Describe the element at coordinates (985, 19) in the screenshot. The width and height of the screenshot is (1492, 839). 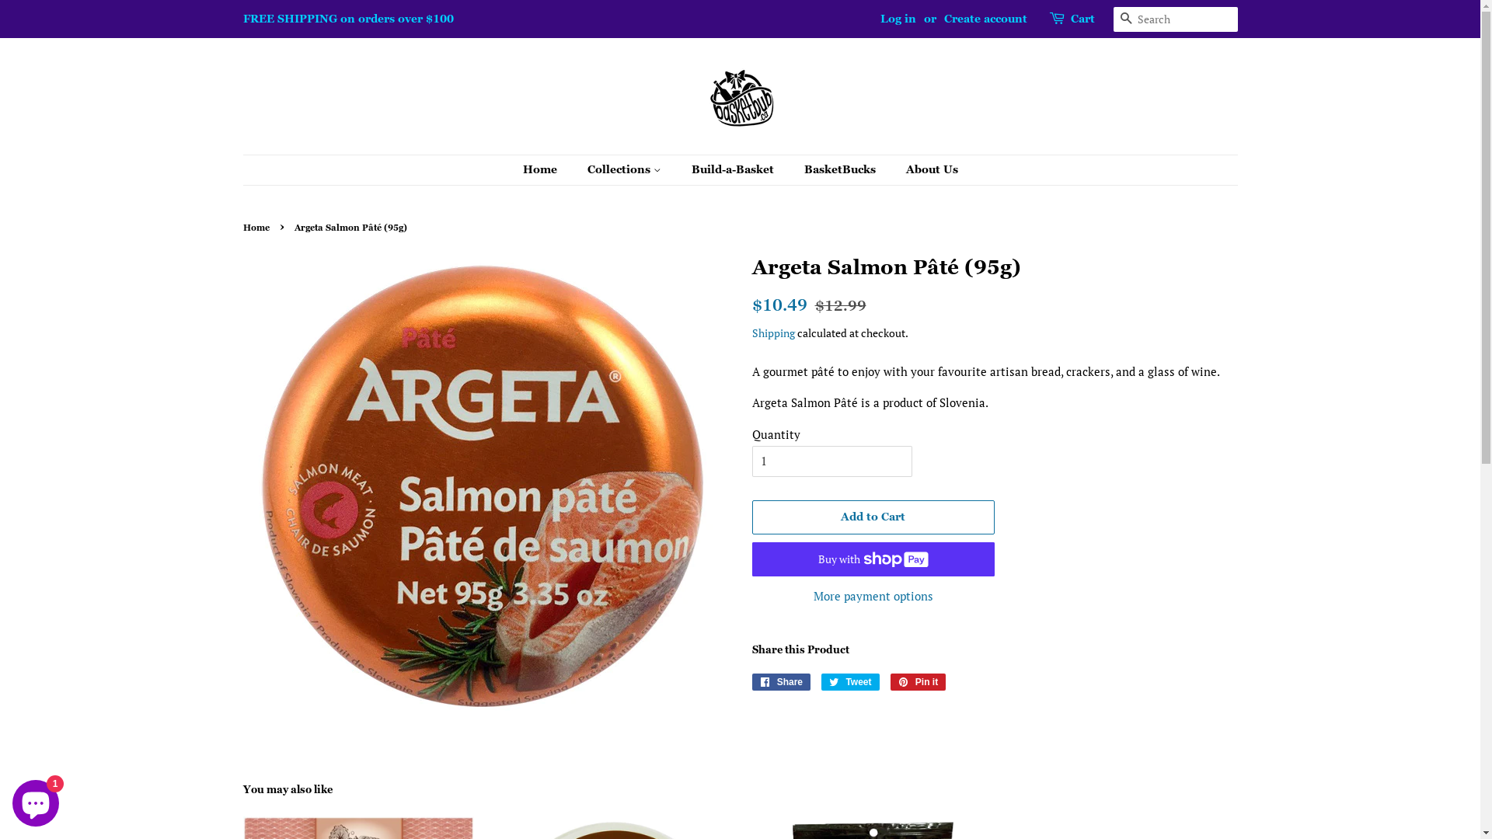
I see `Create account` at that location.